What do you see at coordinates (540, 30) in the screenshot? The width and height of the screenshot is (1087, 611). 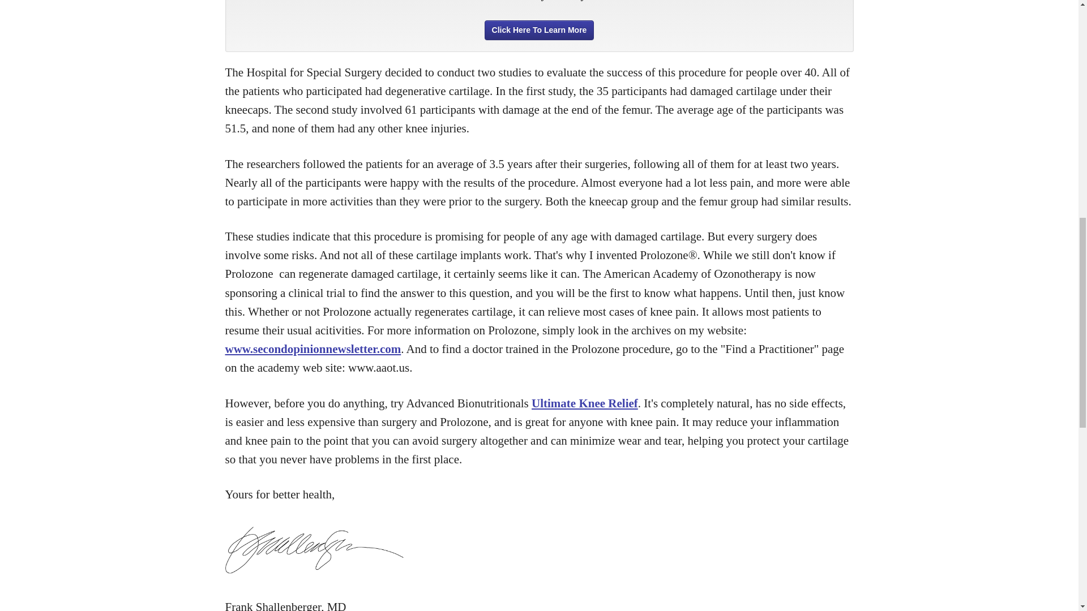 I see `Click Here To Learn More` at bounding box center [540, 30].